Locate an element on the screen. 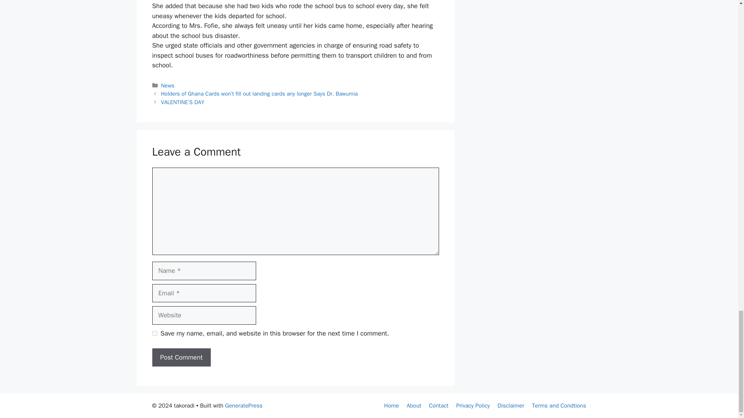 The width and height of the screenshot is (744, 418). Disclaimer is located at coordinates (511, 406).